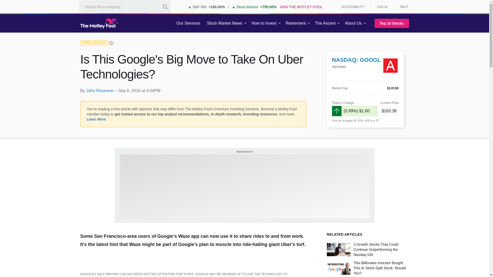  Describe the element at coordinates (382, 7) in the screenshot. I see `LOG IN` at that location.